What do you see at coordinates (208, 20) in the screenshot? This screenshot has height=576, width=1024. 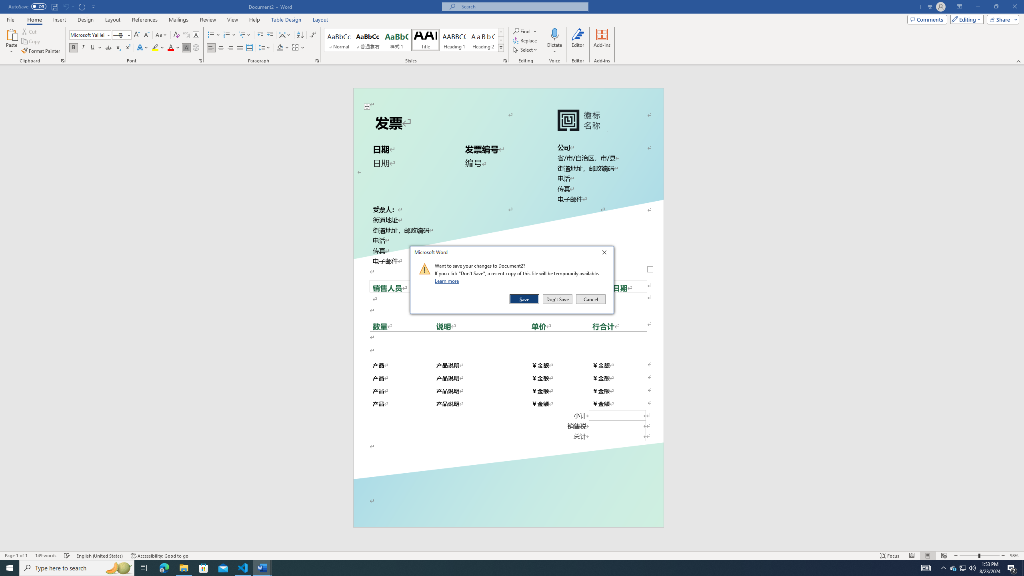 I see `Review` at bounding box center [208, 20].